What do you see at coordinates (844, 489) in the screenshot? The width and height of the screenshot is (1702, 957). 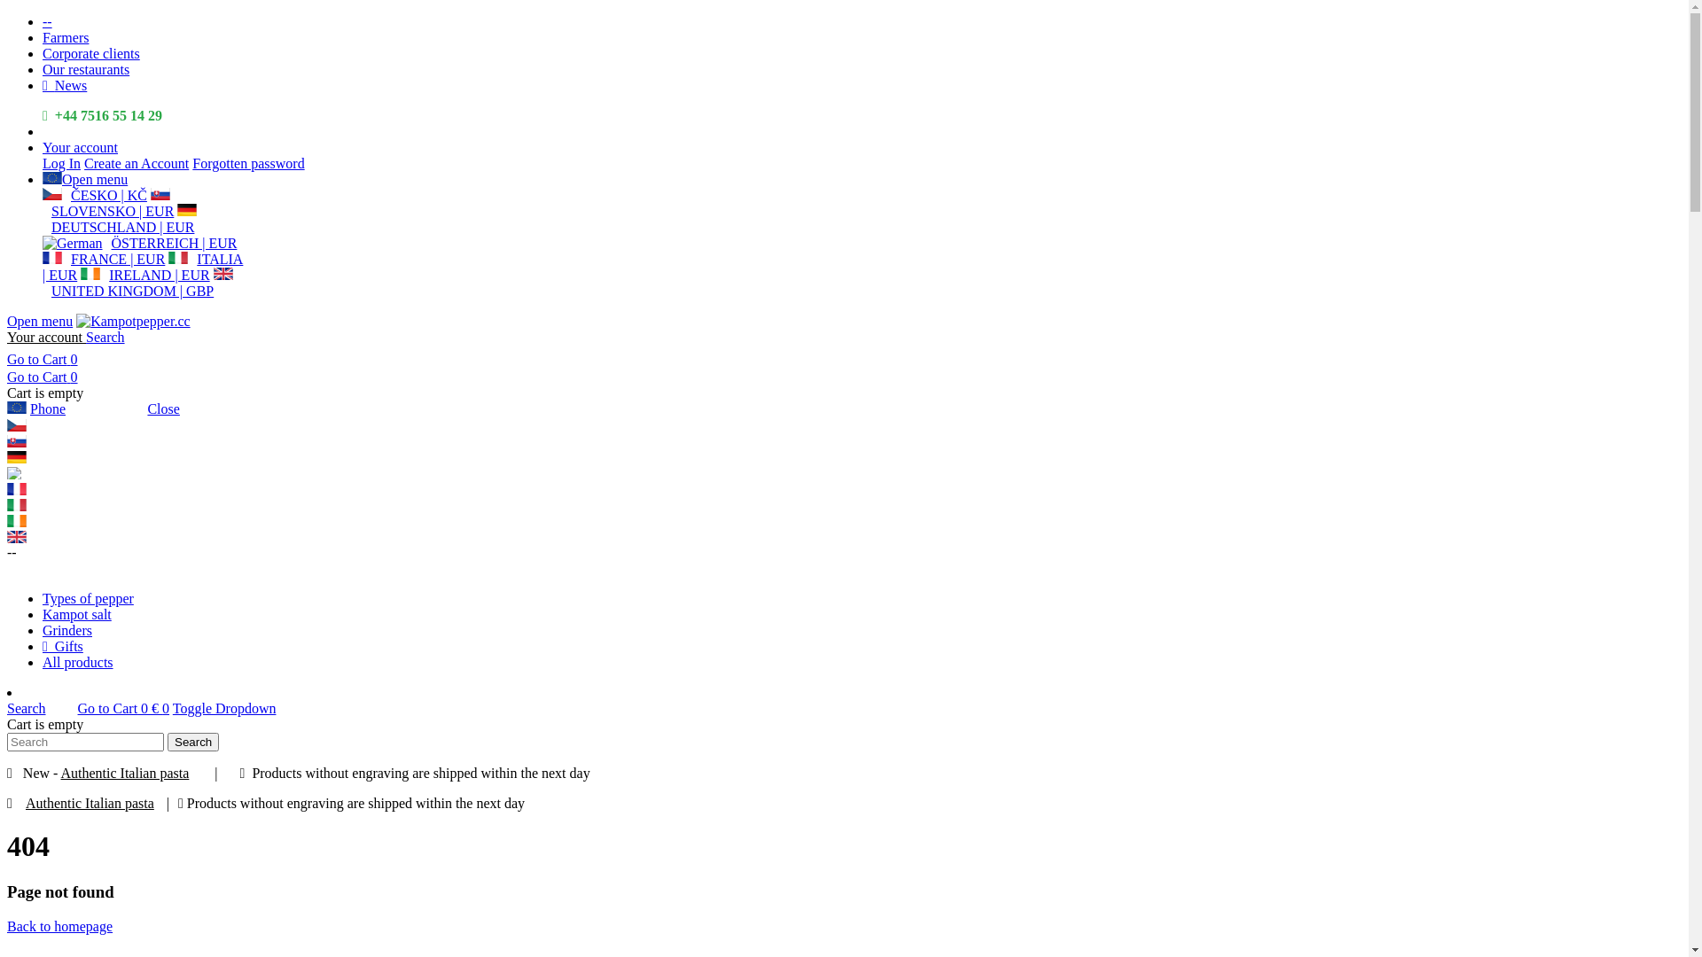 I see `France | Eur` at bounding box center [844, 489].